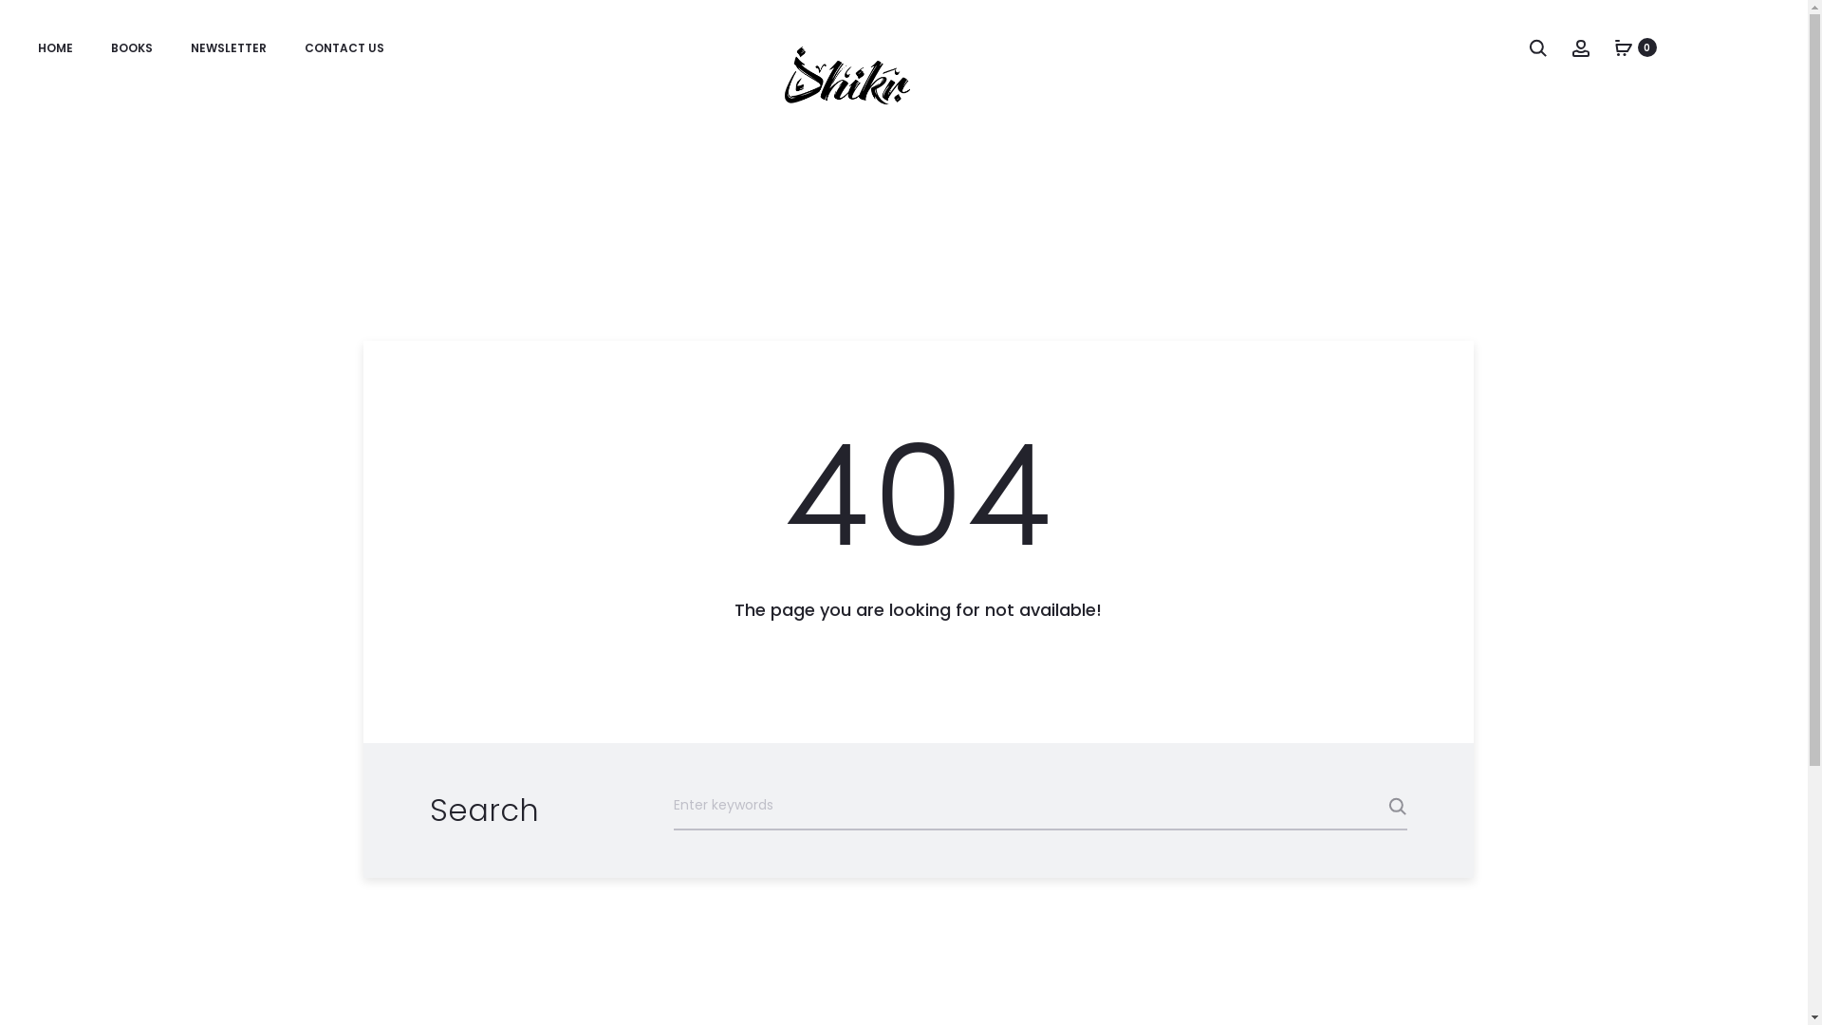  I want to click on 0, so click(1624, 47).